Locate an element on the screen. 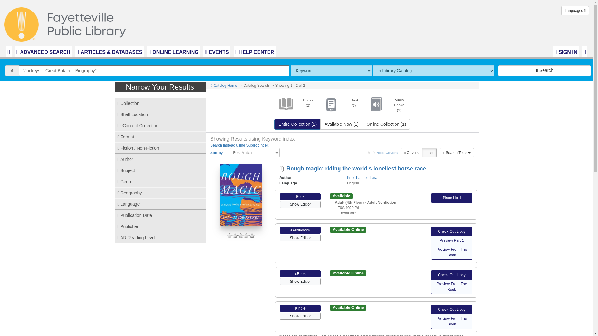 Image resolution: width=598 pixels, height=336 pixels. on is located at coordinates (371, 152).